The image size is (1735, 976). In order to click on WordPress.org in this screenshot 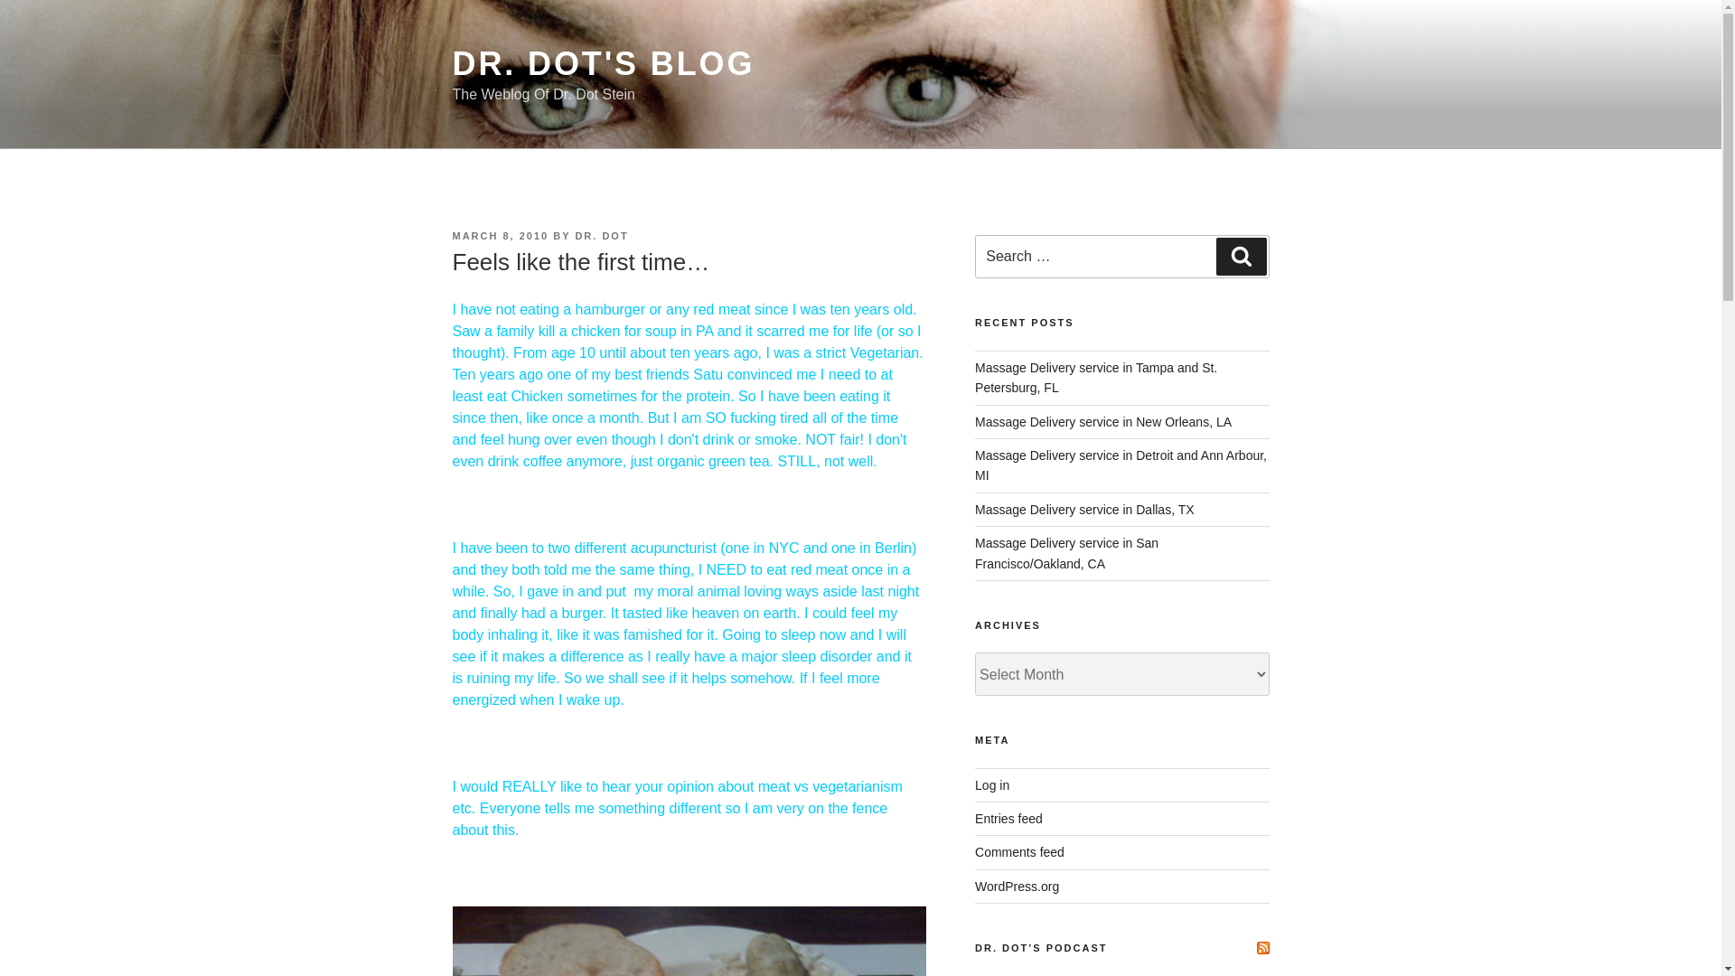, I will do `click(1017, 887)`.